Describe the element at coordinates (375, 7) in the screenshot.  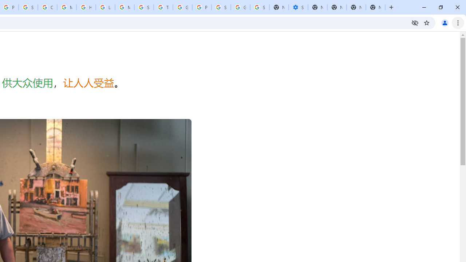
I see `New Tab` at that location.